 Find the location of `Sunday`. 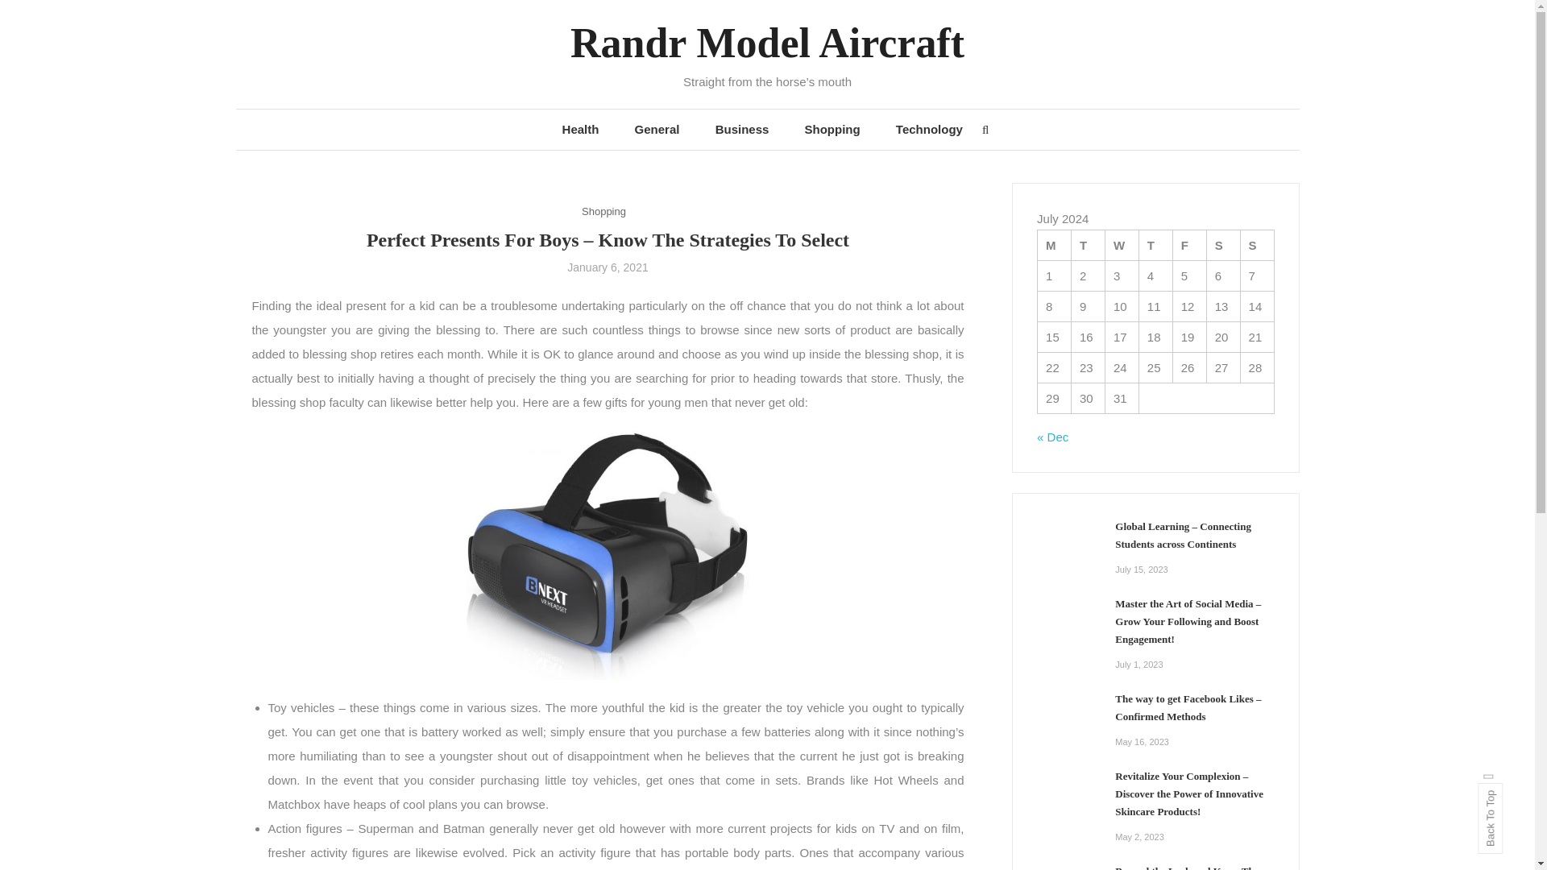

Sunday is located at coordinates (1257, 245).